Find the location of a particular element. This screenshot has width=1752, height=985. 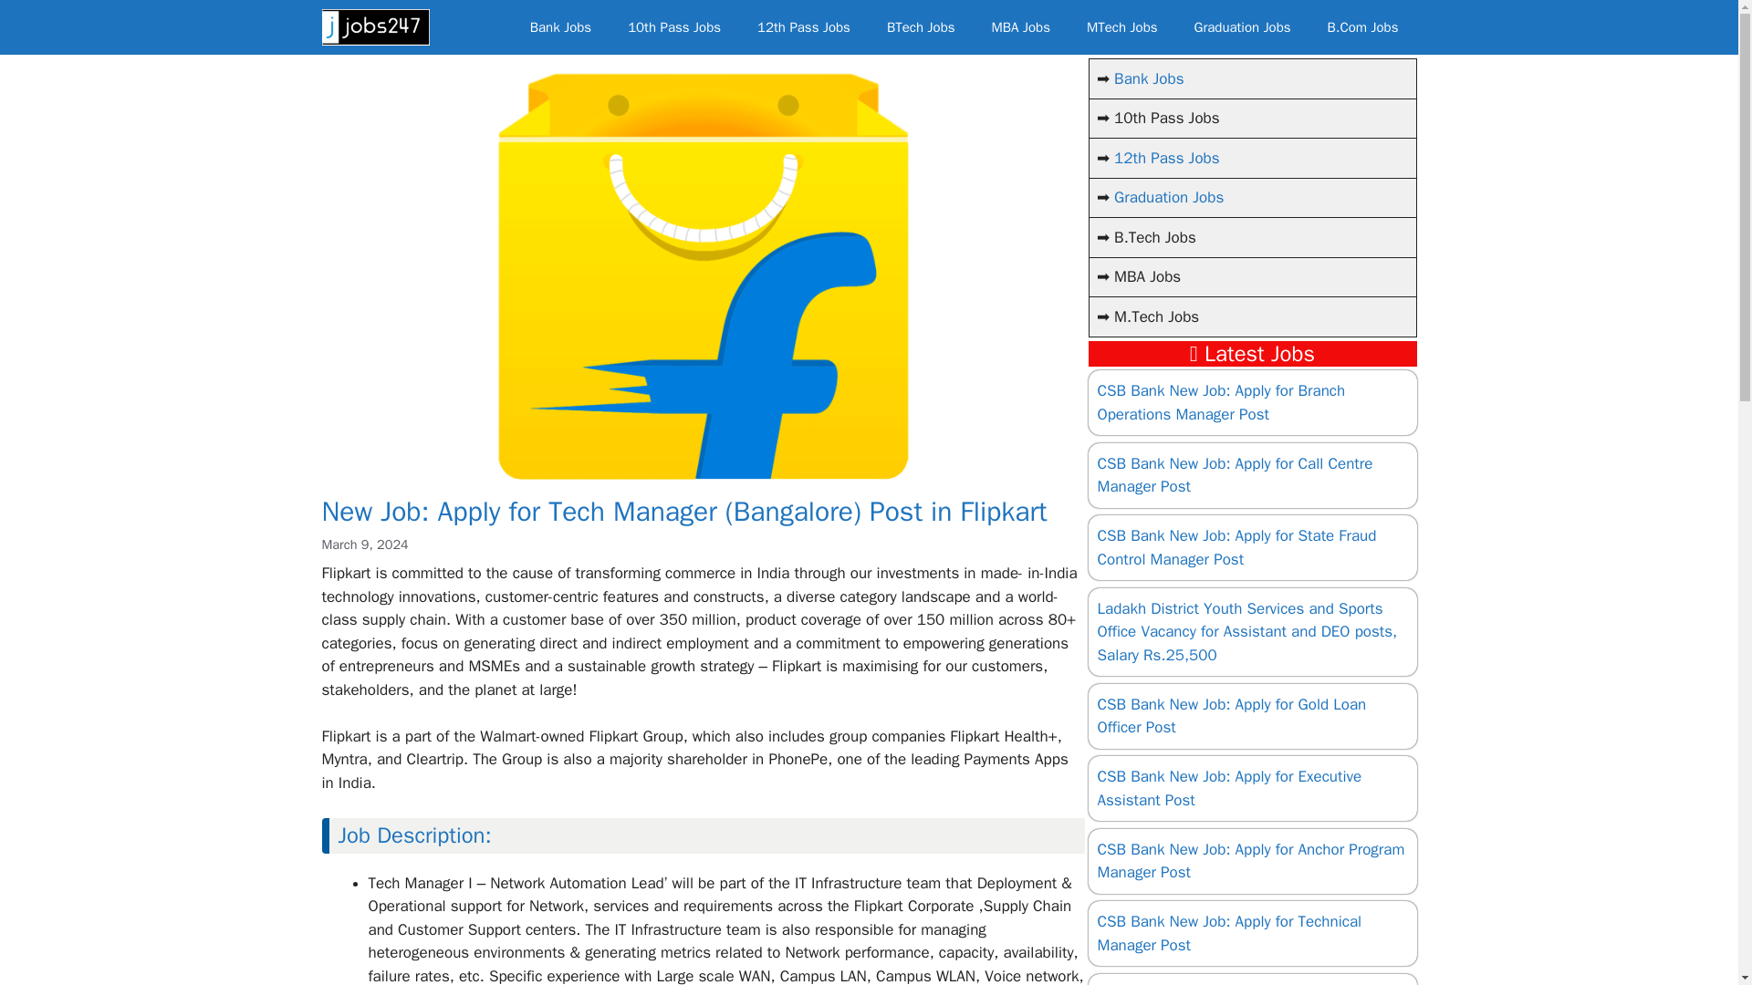

Jobs247 is located at coordinates (374, 27).